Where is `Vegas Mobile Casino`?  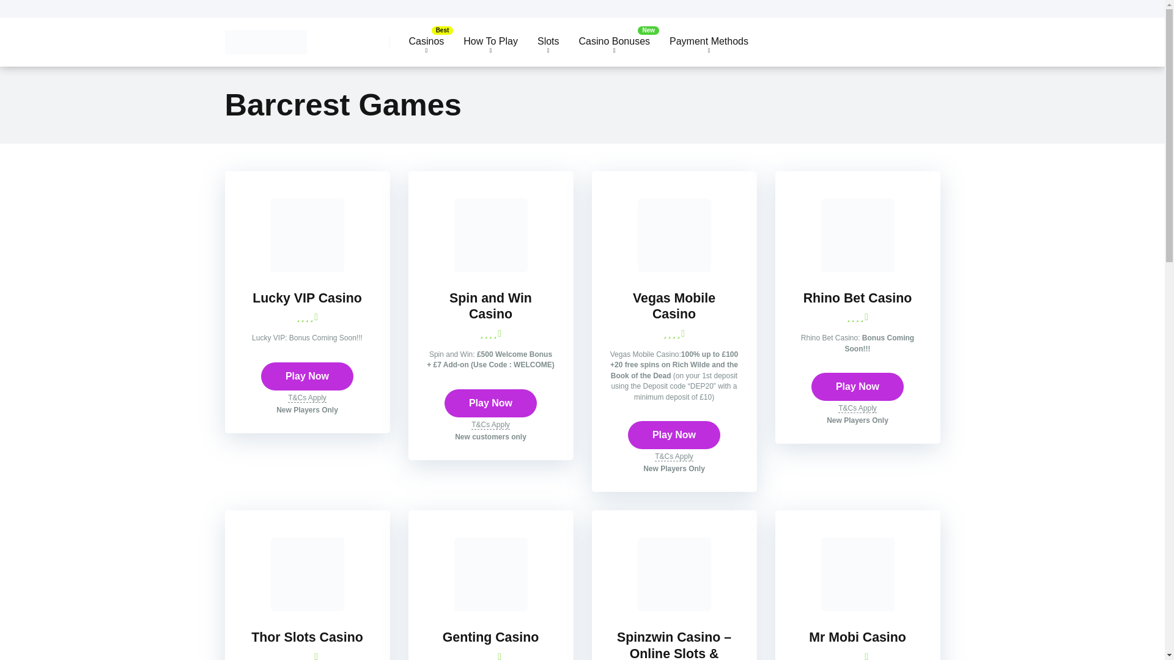
Vegas Mobile Casino is located at coordinates (674, 268).